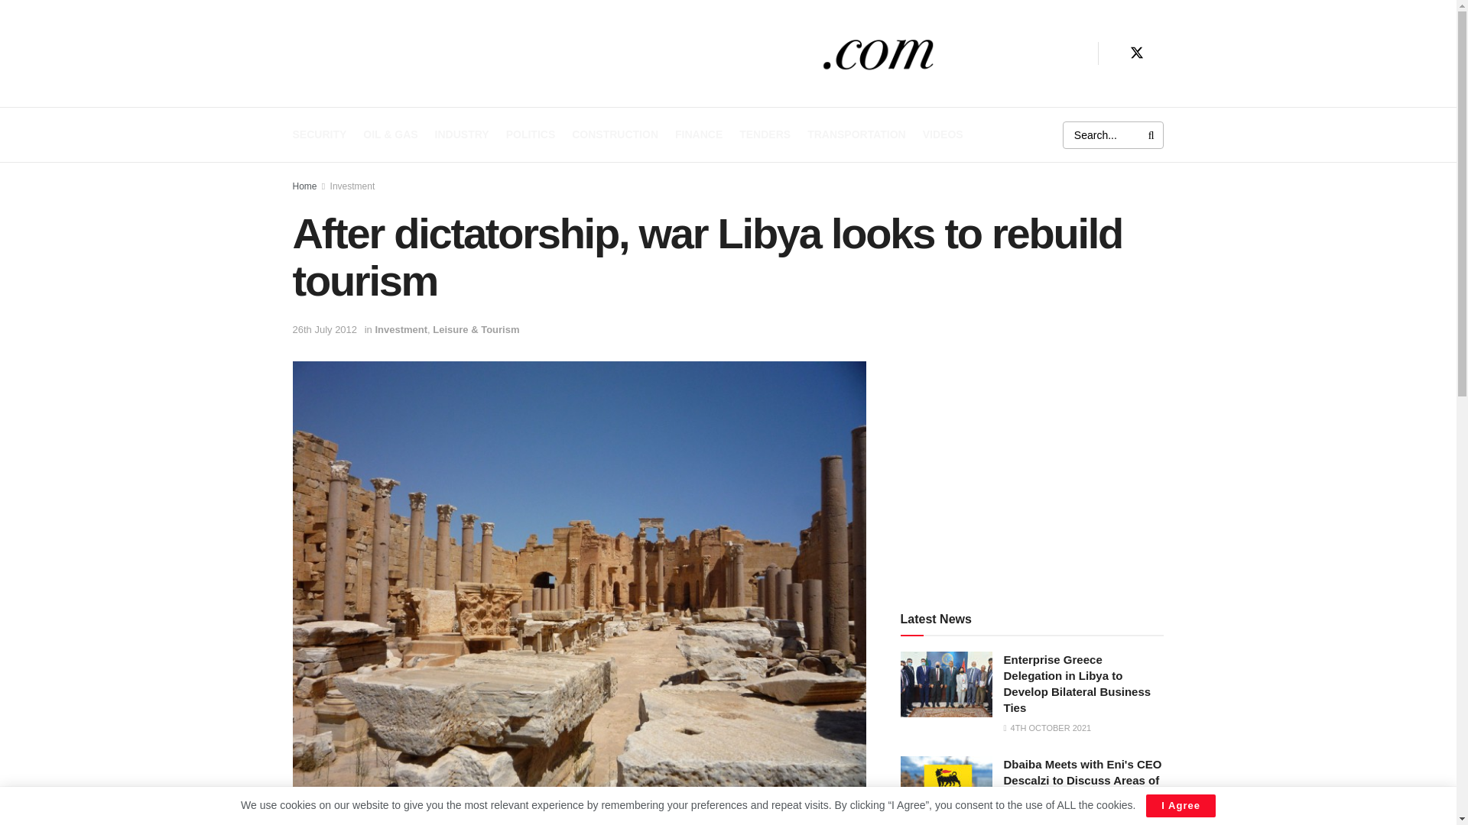  Describe the element at coordinates (462, 134) in the screenshot. I see `INDUSTRY` at that location.